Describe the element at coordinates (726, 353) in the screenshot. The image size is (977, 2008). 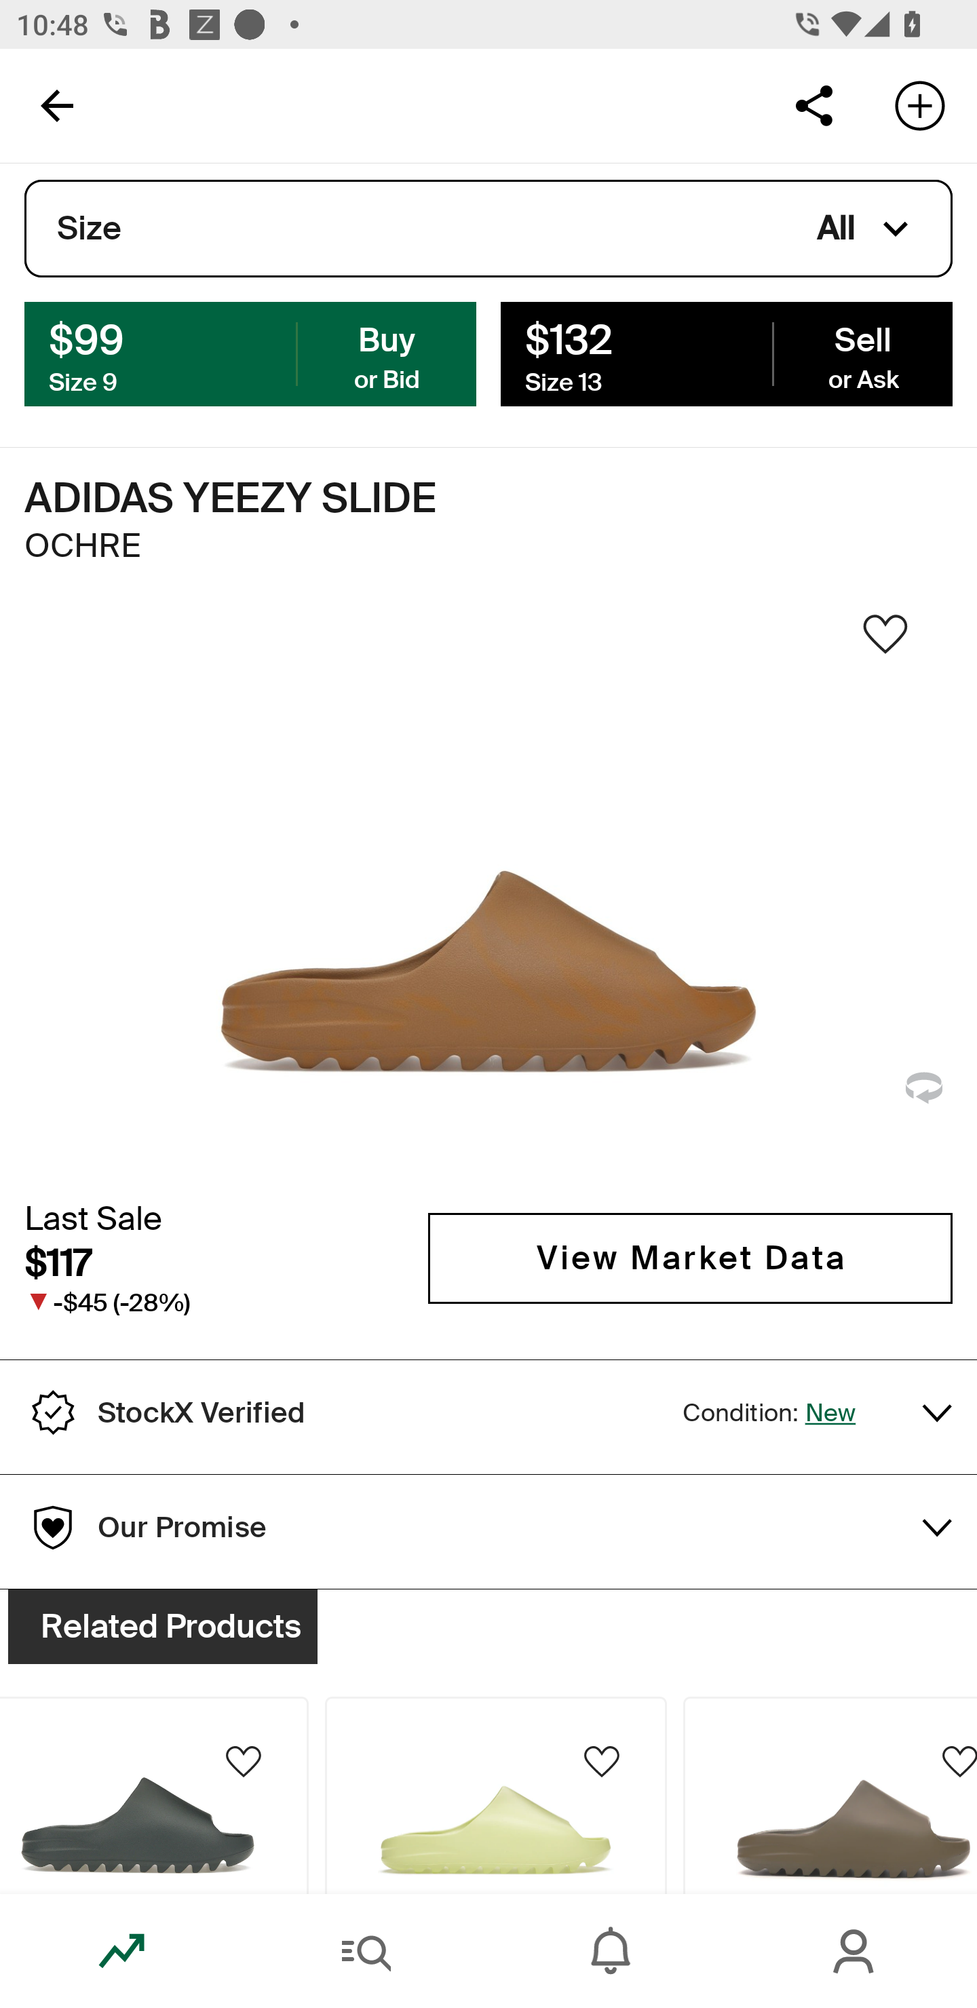
I see `$132 Sell Size 13 or Ask` at that location.